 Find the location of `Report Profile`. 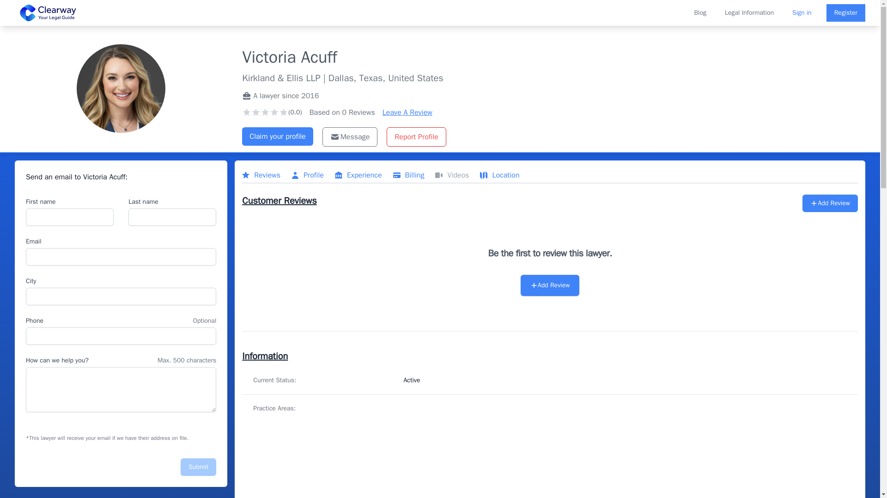

Report Profile is located at coordinates (416, 136).